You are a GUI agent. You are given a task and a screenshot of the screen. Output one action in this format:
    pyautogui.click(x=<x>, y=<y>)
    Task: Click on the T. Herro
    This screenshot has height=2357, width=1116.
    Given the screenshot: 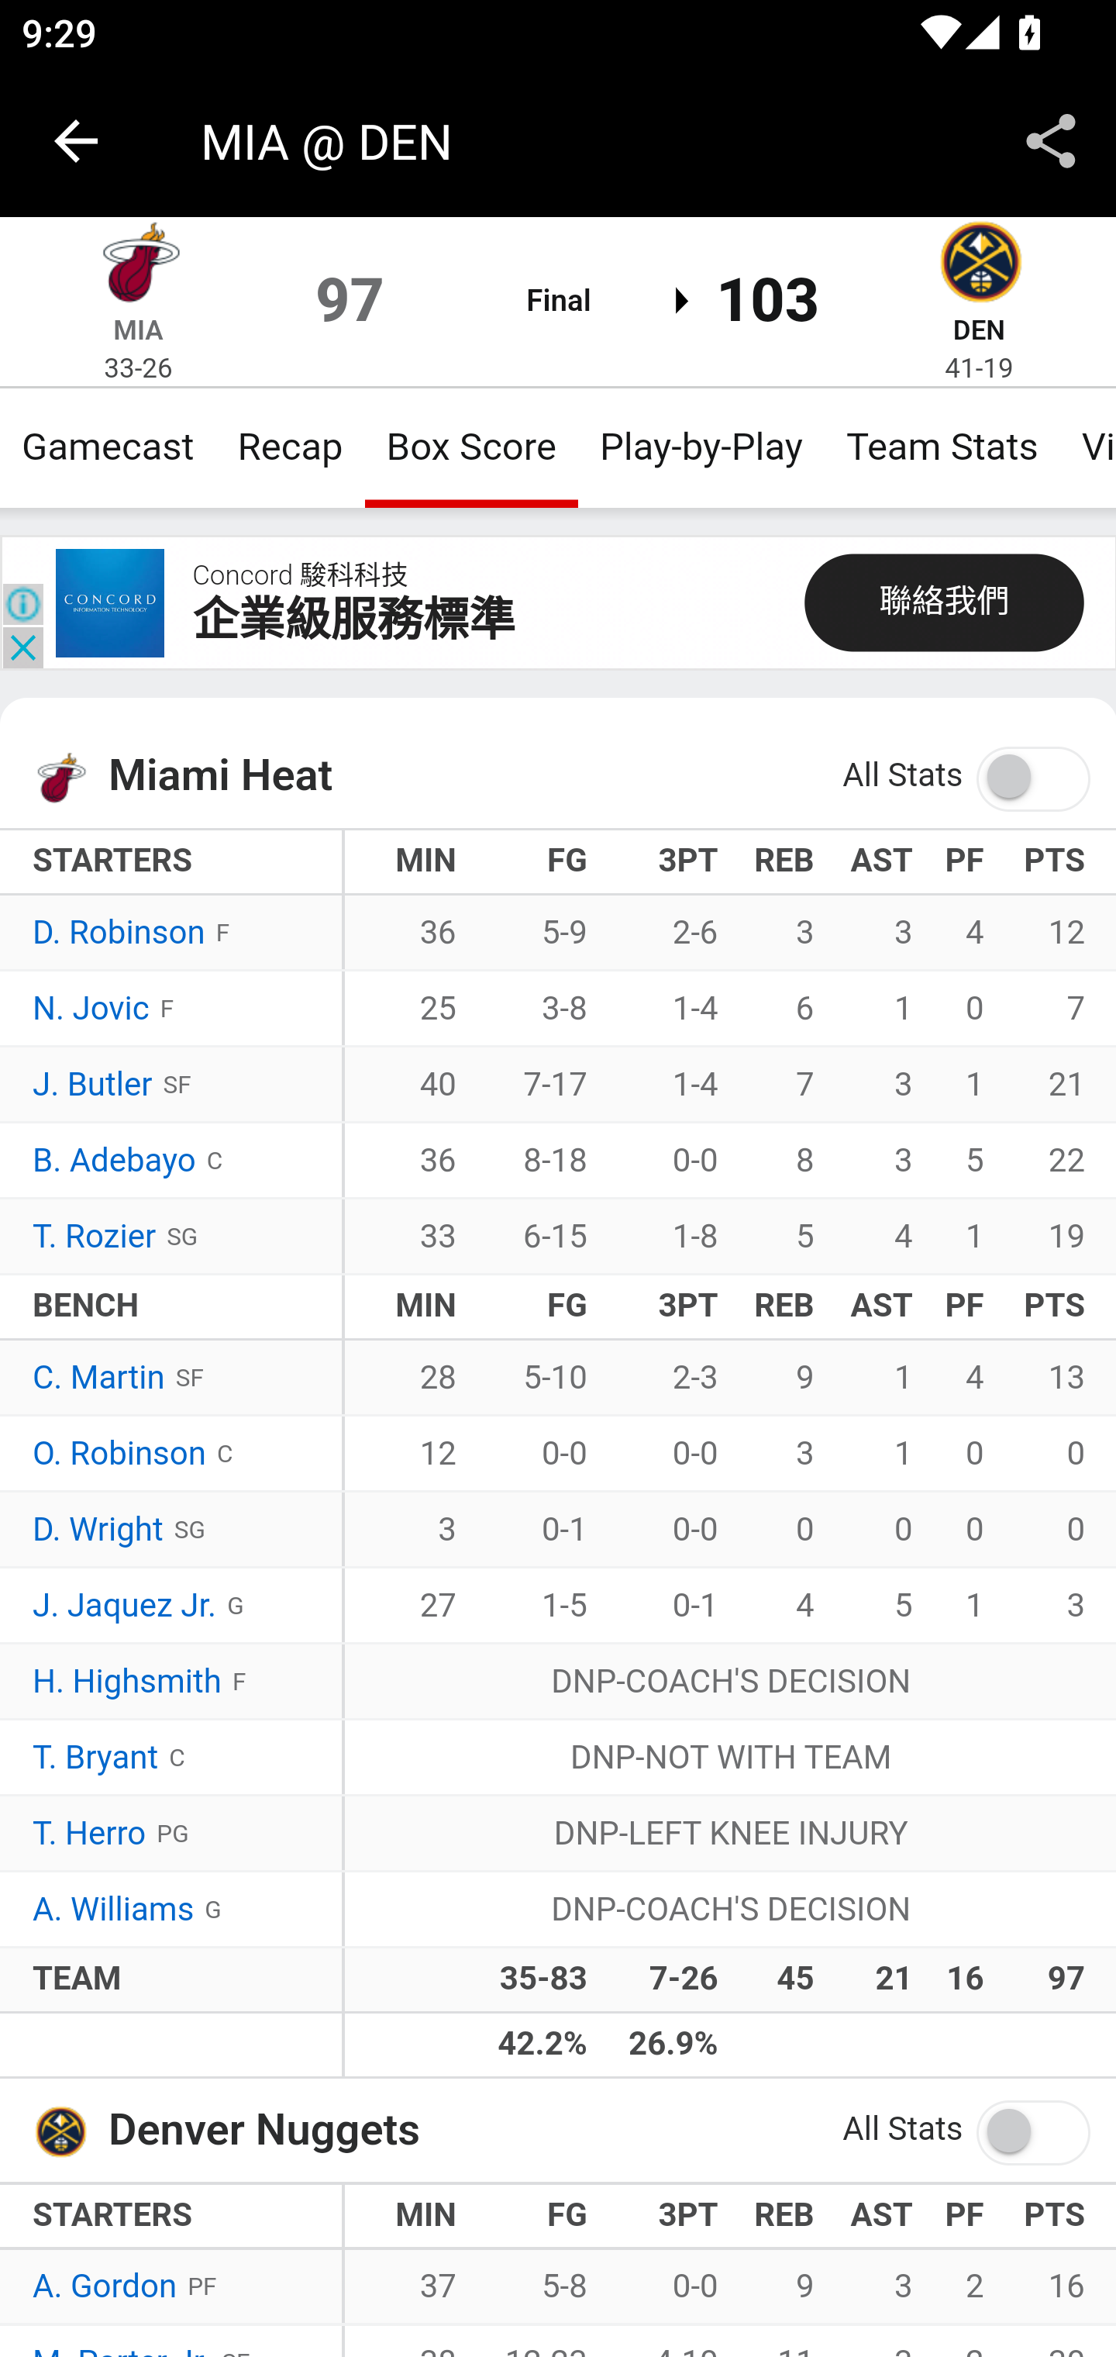 What is the action you would take?
    pyautogui.click(x=90, y=1834)
    